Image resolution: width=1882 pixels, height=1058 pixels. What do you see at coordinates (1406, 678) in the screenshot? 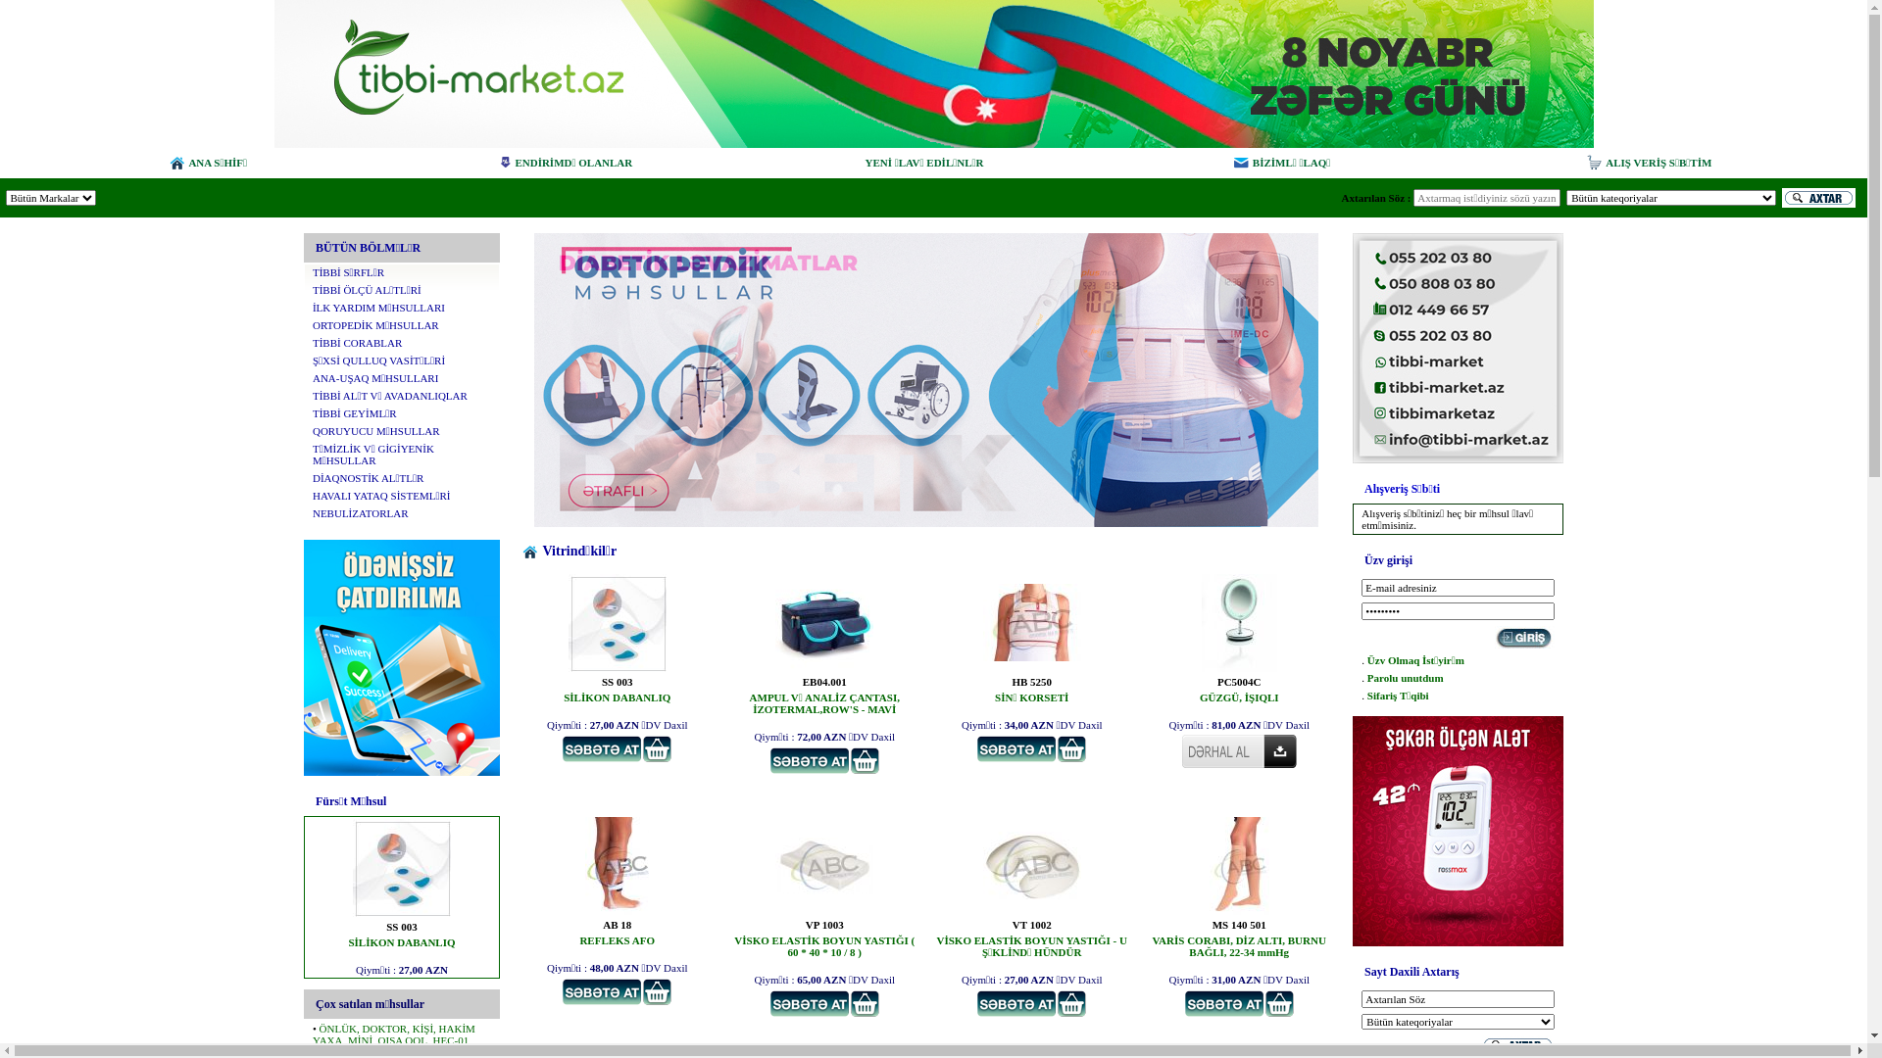
I see `Parolu unutdum` at bounding box center [1406, 678].